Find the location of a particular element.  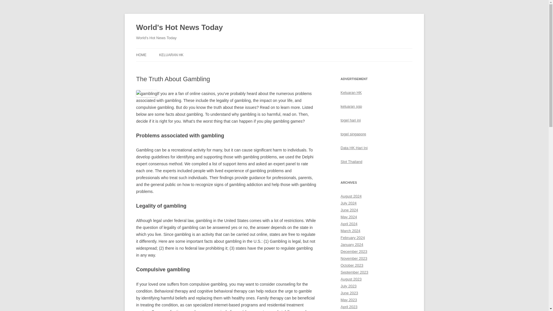

togel hari ini is located at coordinates (350, 120).